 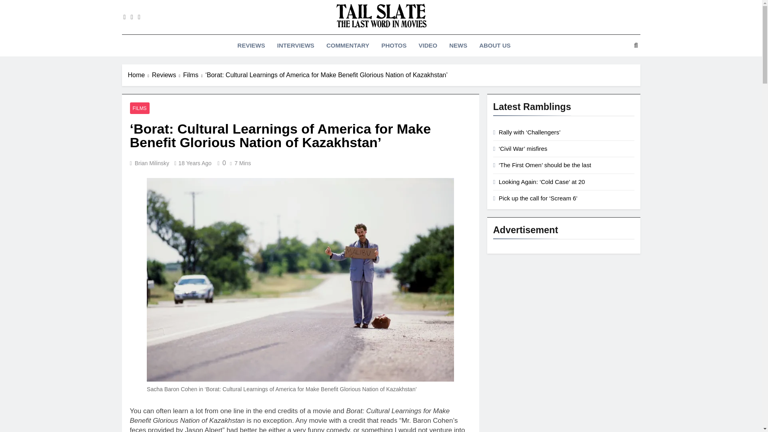 I want to click on FILMS, so click(x=139, y=108).